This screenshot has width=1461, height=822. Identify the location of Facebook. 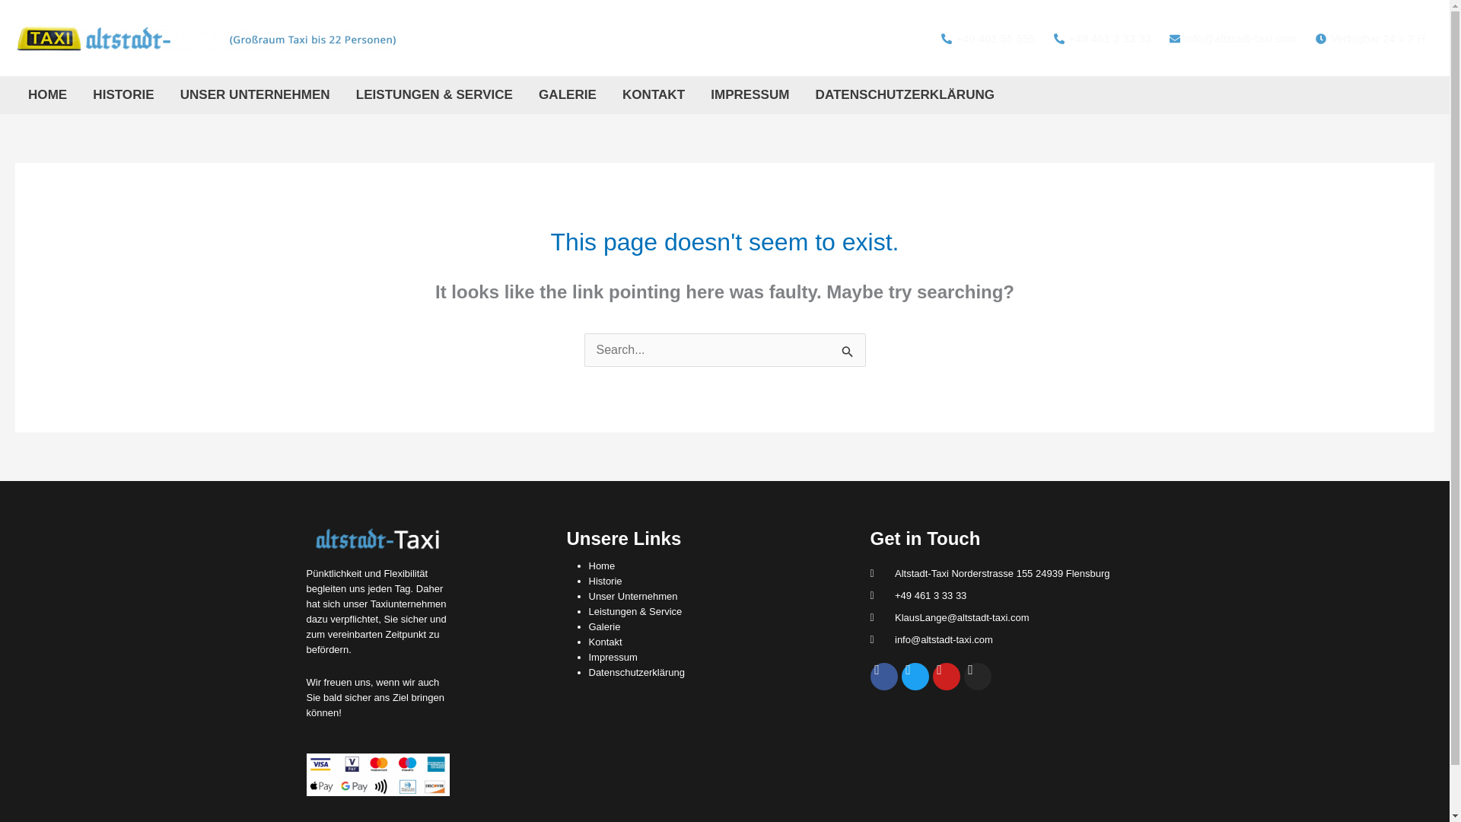
(884, 676).